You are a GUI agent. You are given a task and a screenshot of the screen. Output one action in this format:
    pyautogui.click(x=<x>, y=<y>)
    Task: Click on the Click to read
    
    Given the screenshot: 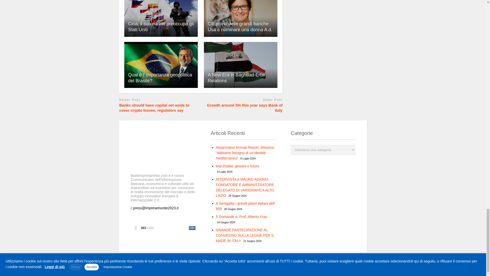 What is the action you would take?
    pyautogui.click(x=240, y=18)
    